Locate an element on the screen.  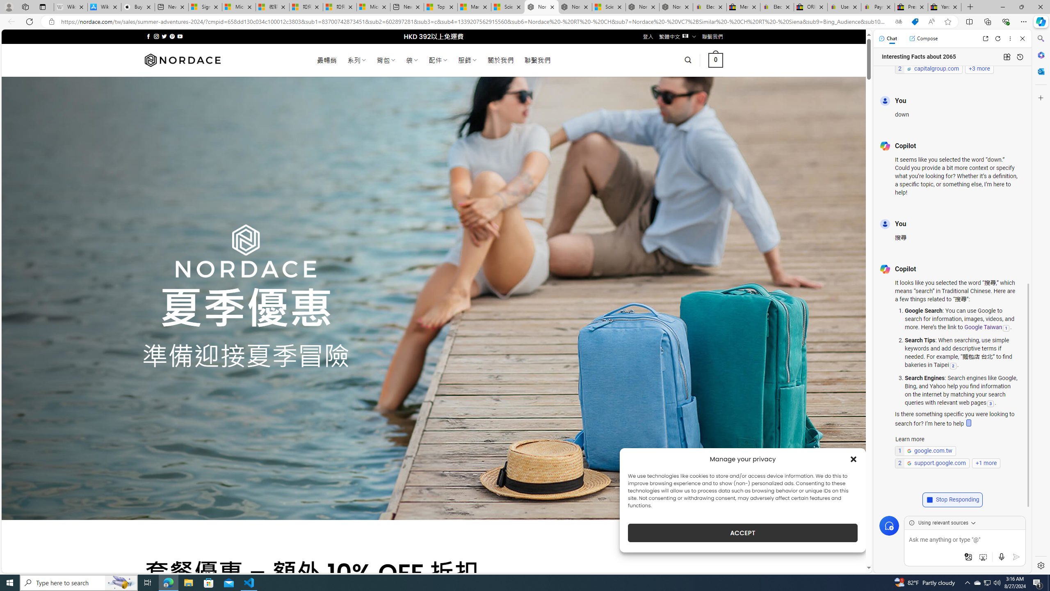
Top Stories - MSN is located at coordinates (441, 7).